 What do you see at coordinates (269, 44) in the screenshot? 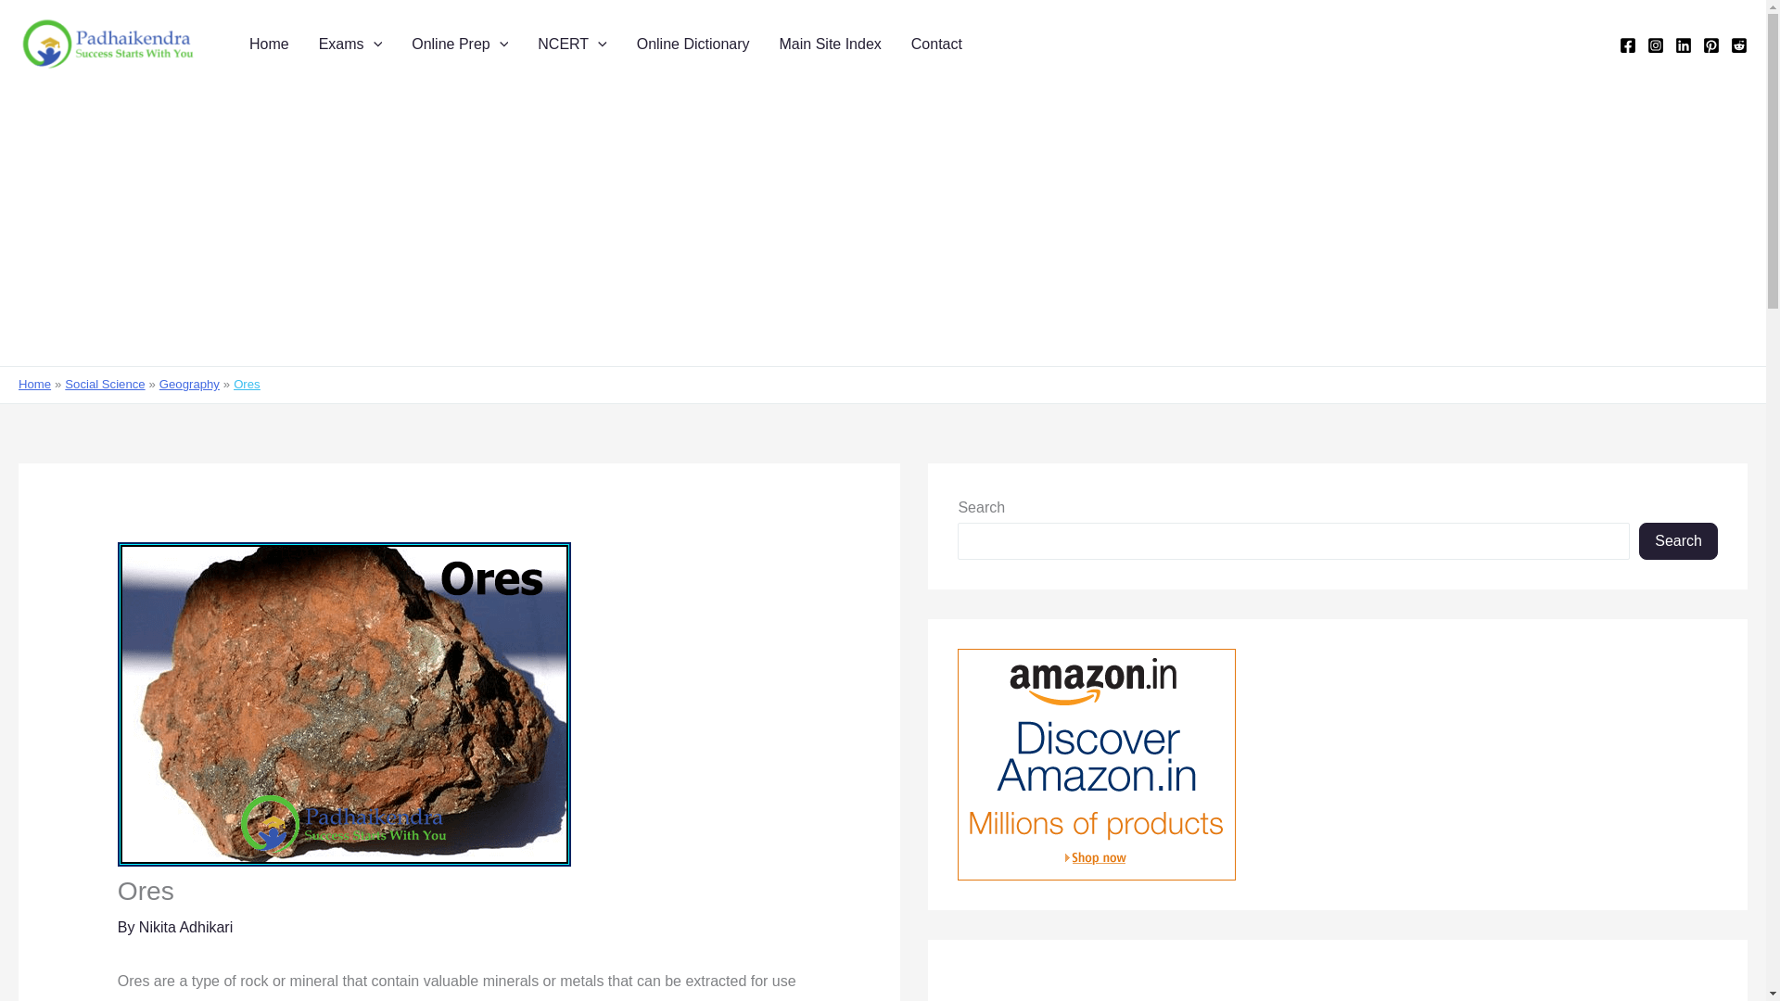
I see `Home` at bounding box center [269, 44].